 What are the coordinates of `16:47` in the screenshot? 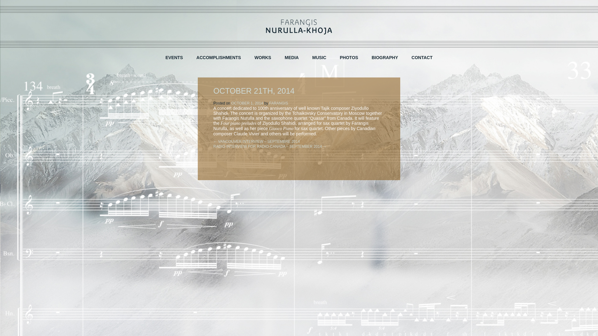 It's located at (247, 103).